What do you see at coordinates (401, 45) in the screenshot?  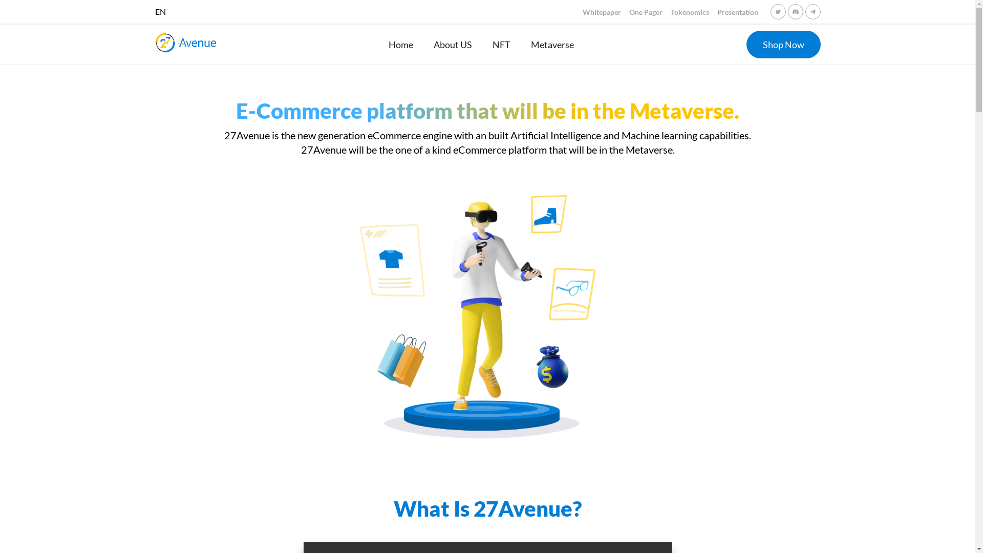 I see `Home` at bounding box center [401, 45].